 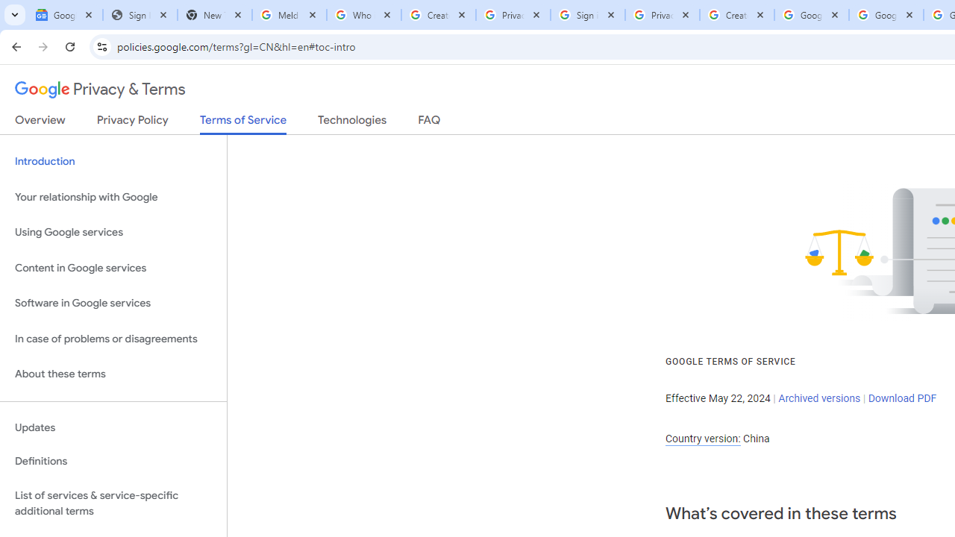 I want to click on Who is my administrator? - Google Account Help, so click(x=363, y=15).